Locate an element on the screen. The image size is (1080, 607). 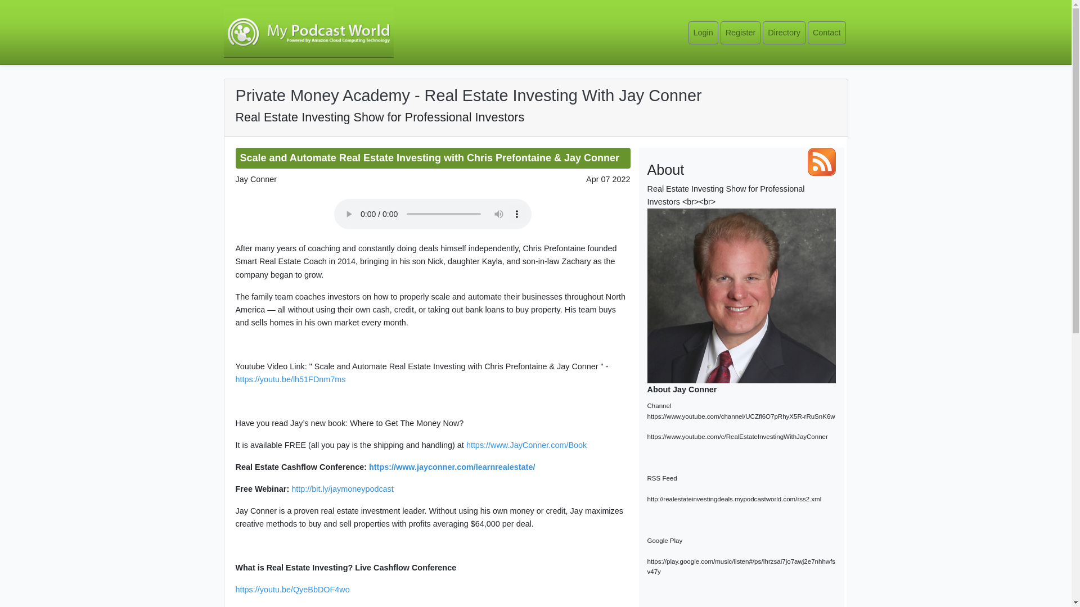
About is located at coordinates (665, 165).